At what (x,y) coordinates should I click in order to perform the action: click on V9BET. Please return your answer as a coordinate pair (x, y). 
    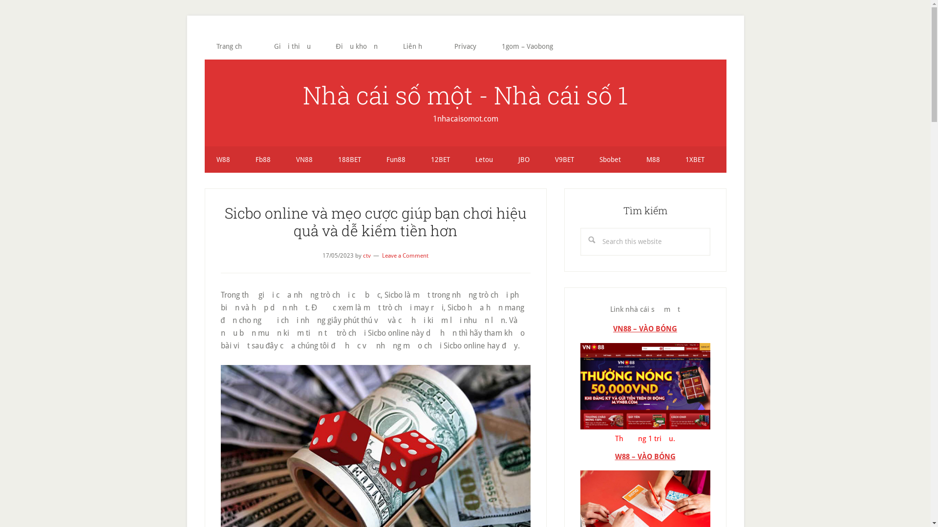
    Looking at the image, I should click on (565, 160).